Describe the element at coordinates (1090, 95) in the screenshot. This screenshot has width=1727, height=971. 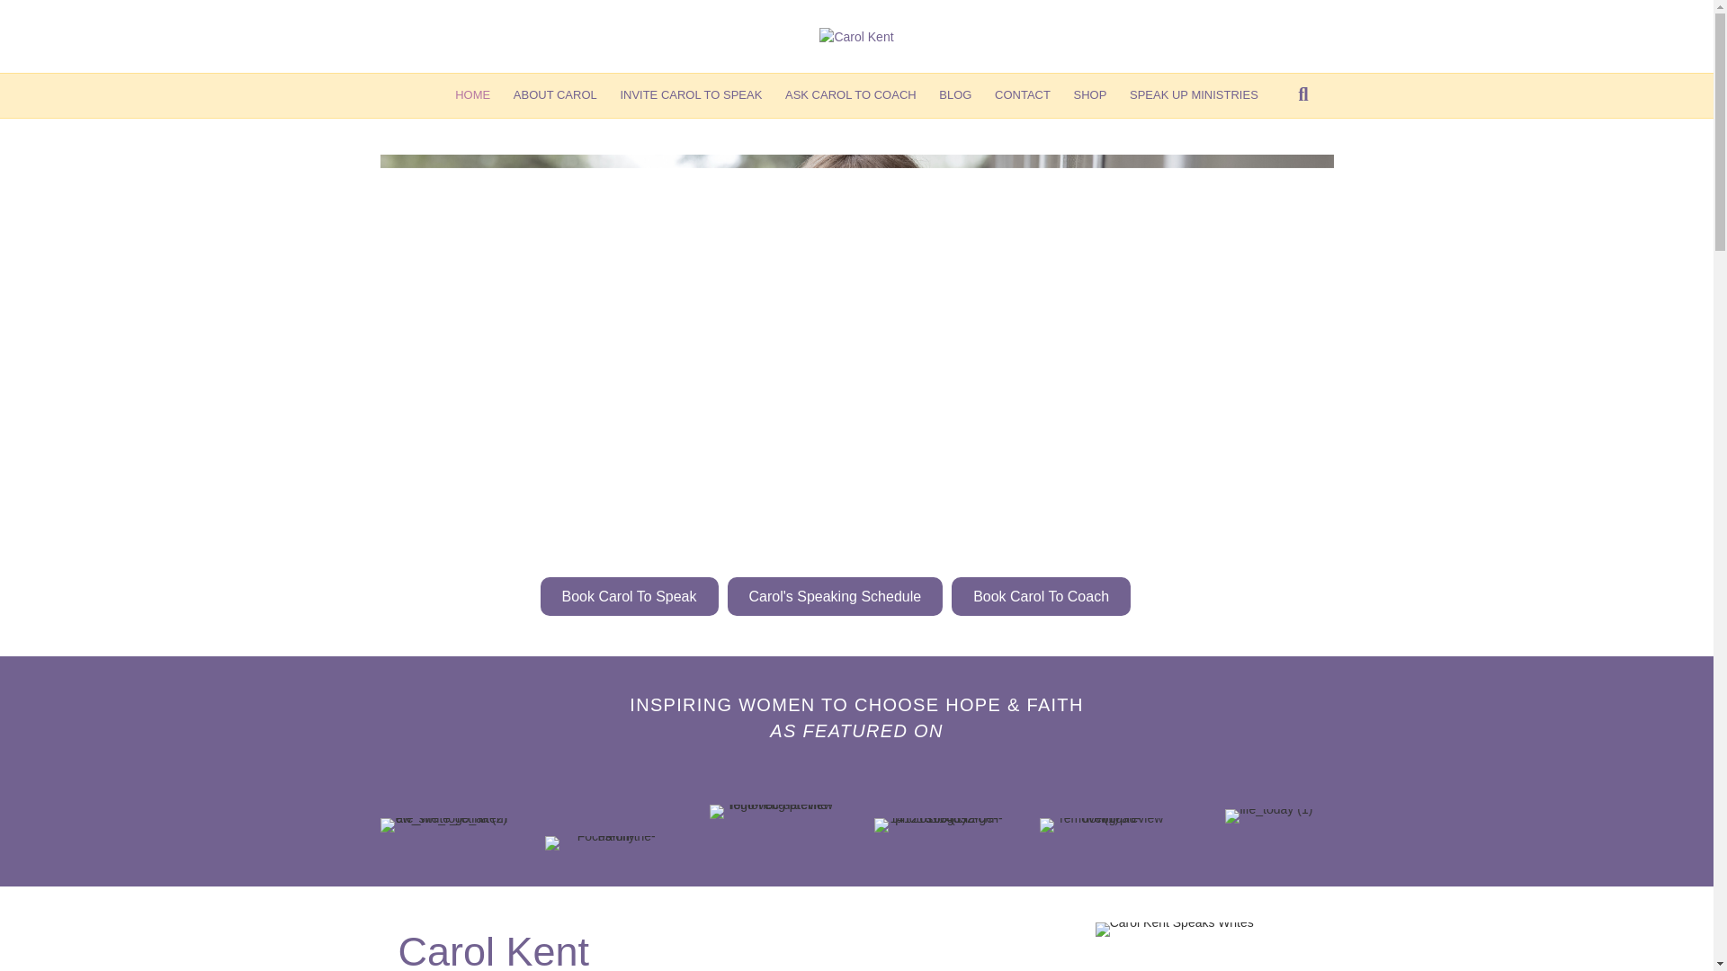
I see `SHOP` at that location.